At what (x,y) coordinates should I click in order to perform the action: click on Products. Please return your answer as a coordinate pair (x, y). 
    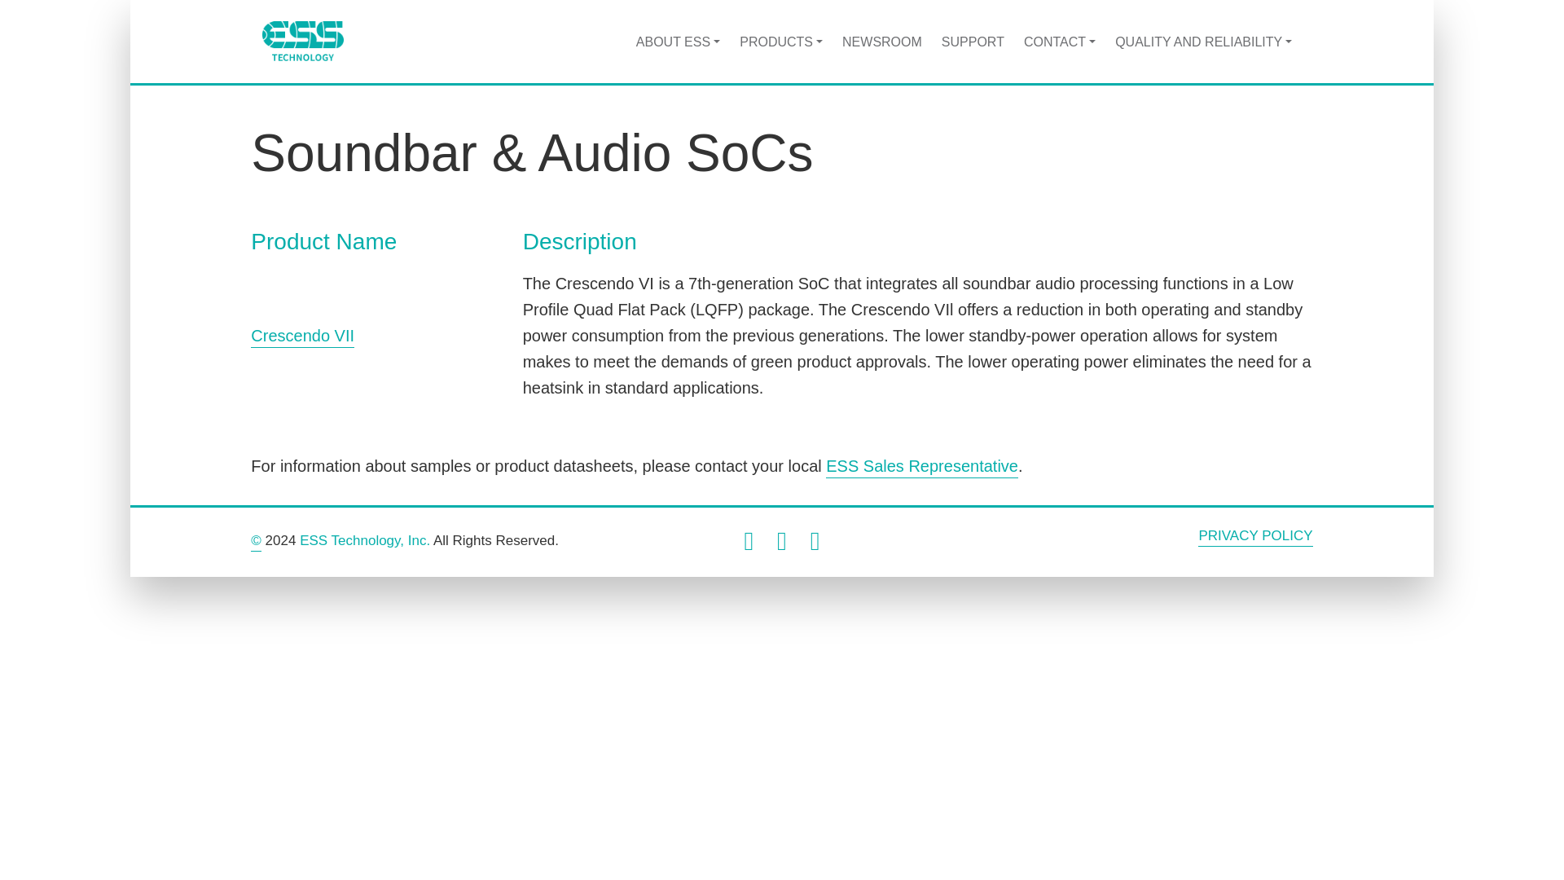
    Looking at the image, I should click on (780, 41).